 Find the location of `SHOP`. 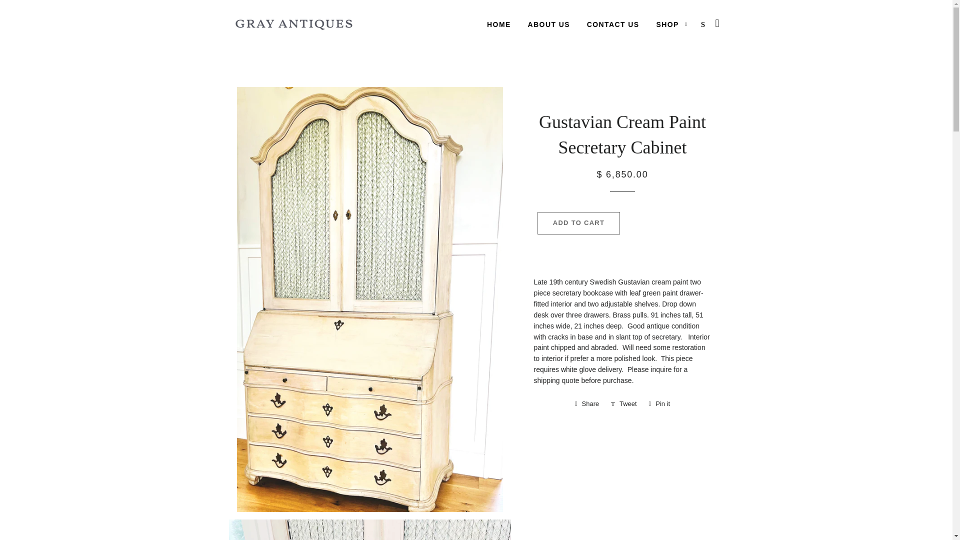

SHOP is located at coordinates (660, 403).